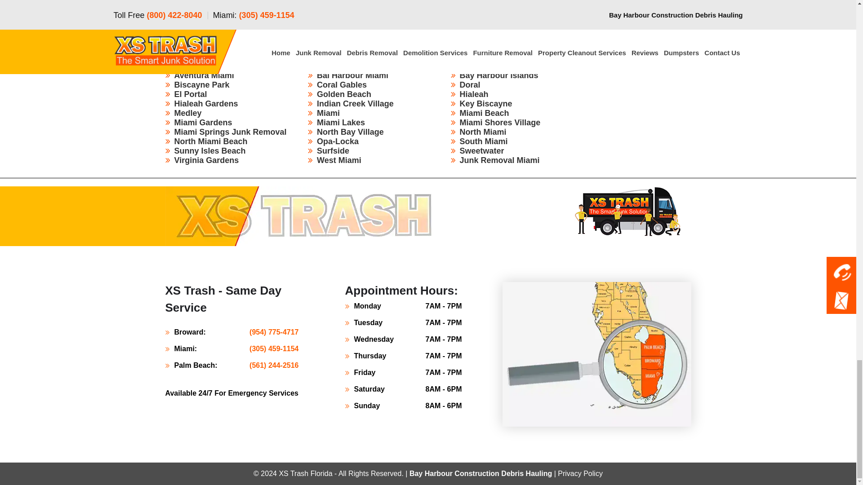 The height and width of the screenshot is (485, 863). I want to click on Biscayne Park, so click(201, 84).